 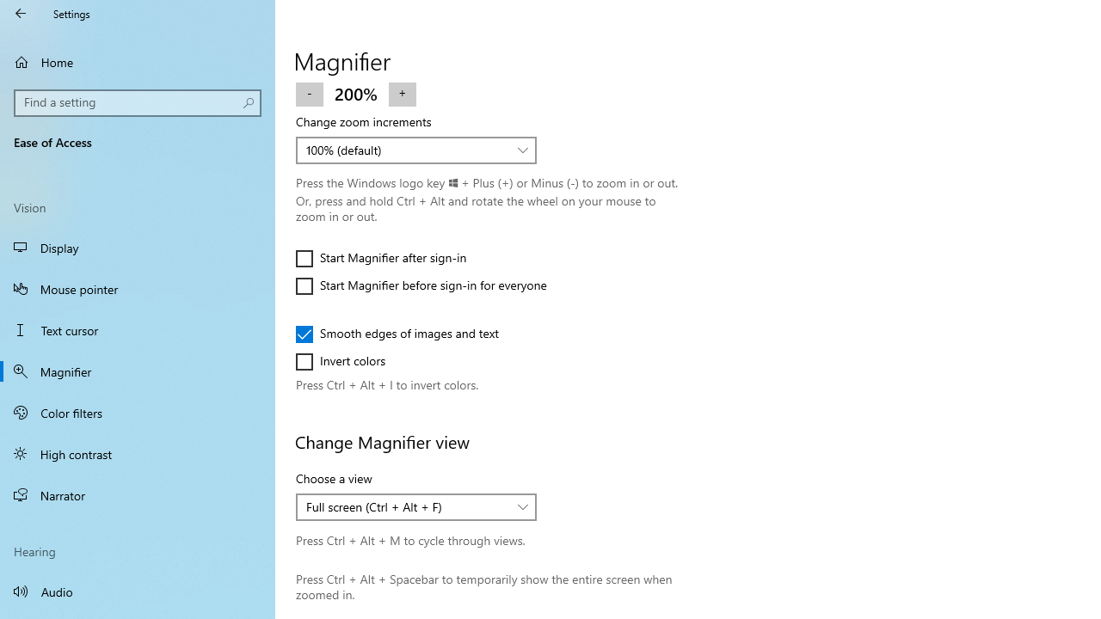 I want to click on Color filters, so click(x=138, y=412).